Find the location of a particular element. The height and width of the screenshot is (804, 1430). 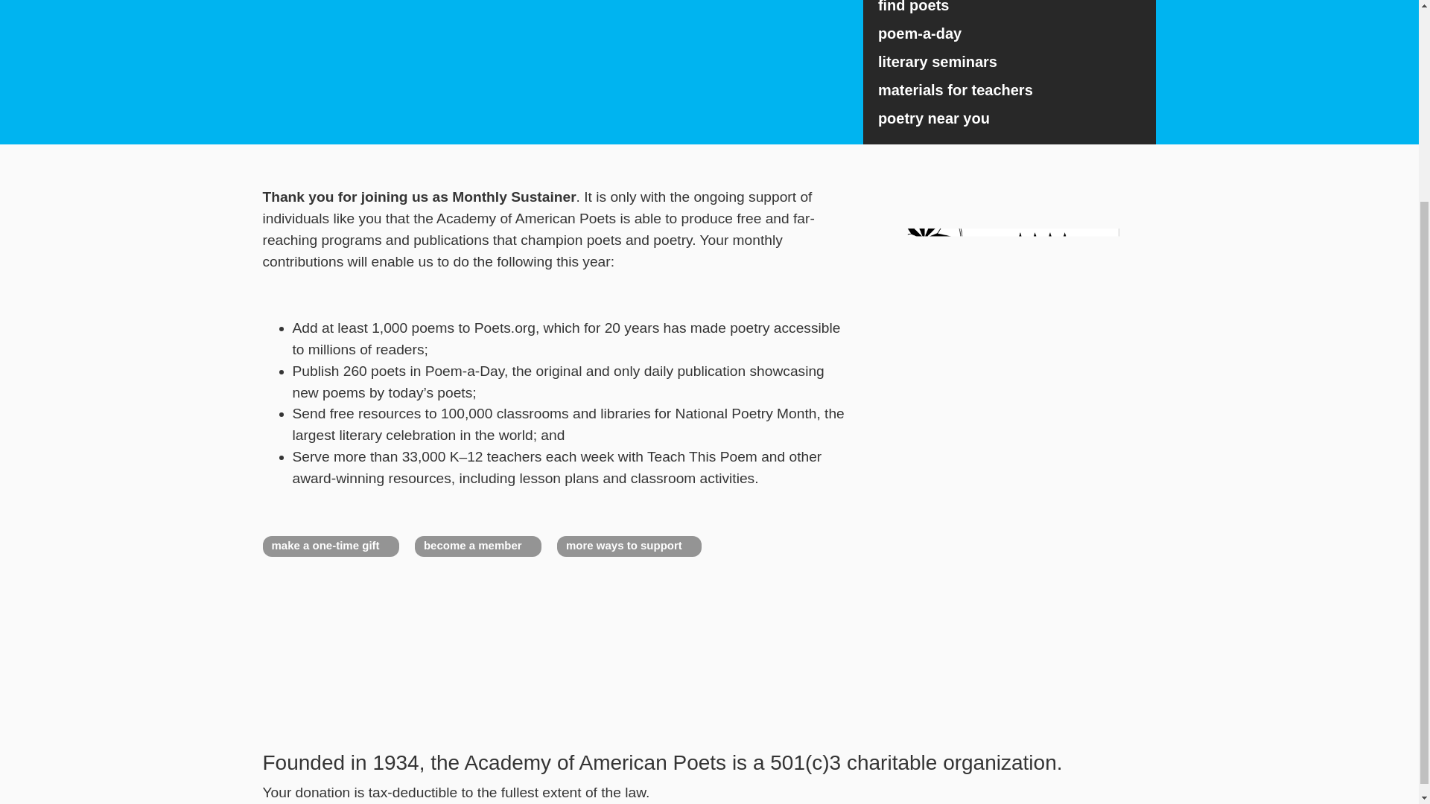

make a one-time gift is located at coordinates (330, 546).